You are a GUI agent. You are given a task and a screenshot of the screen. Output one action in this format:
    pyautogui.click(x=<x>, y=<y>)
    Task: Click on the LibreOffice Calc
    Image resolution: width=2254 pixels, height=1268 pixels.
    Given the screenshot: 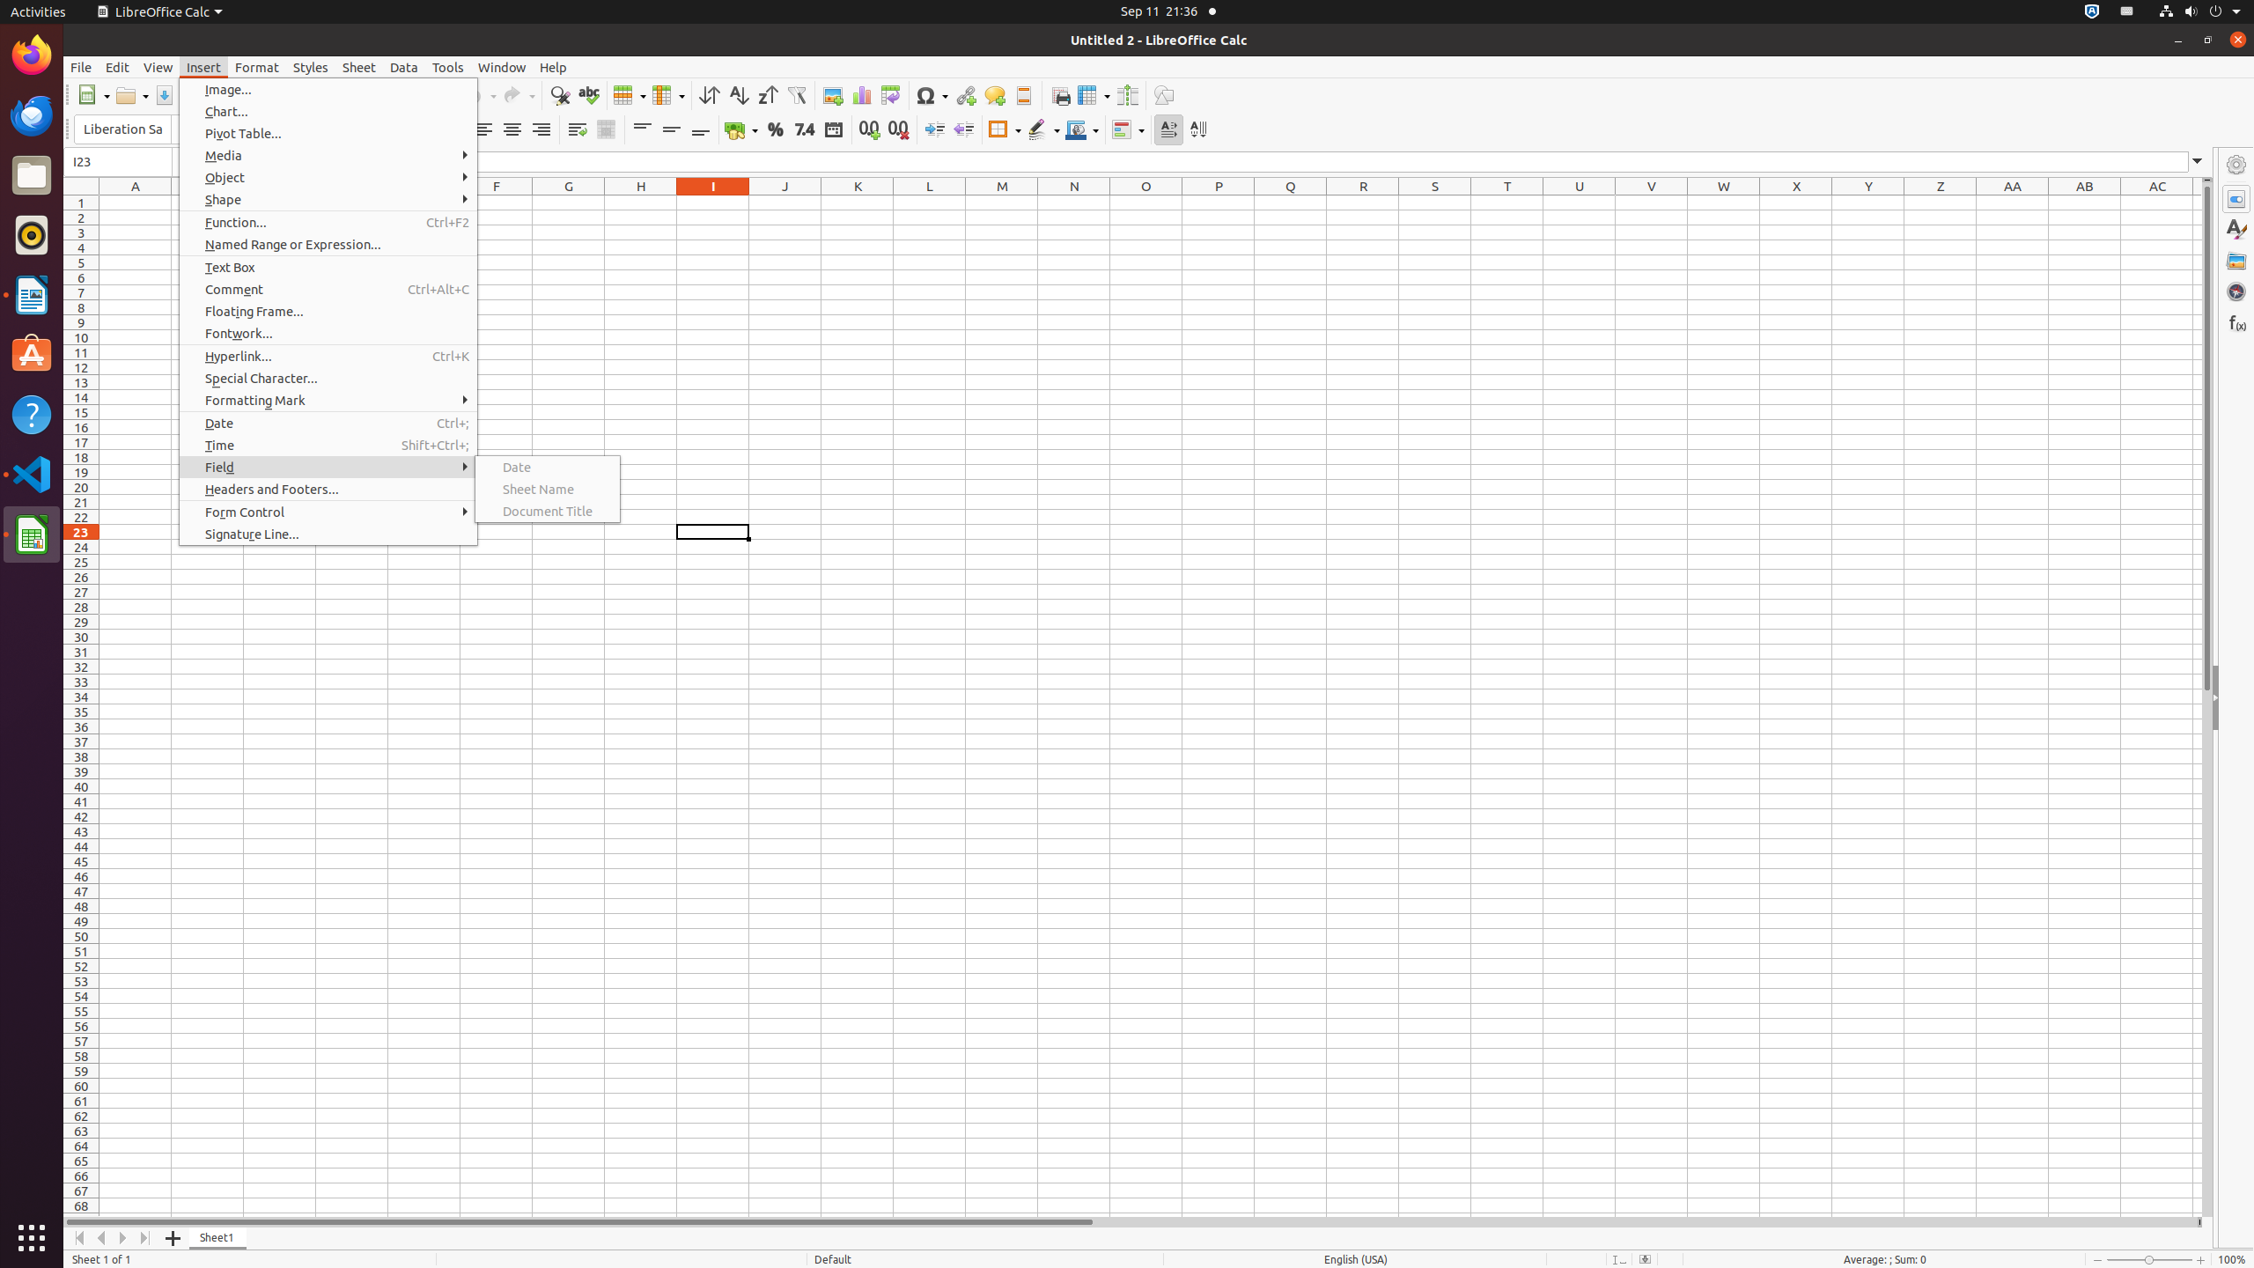 What is the action you would take?
    pyautogui.click(x=159, y=12)
    